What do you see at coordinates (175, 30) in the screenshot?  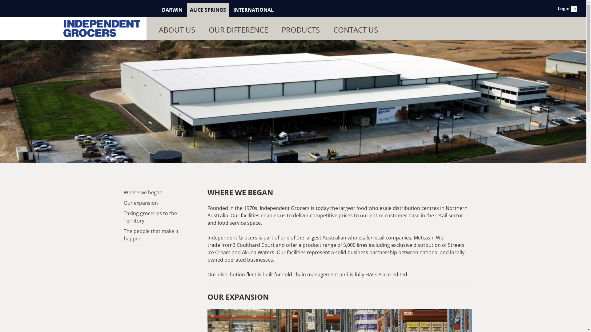 I see `ABOUT US` at bounding box center [175, 30].